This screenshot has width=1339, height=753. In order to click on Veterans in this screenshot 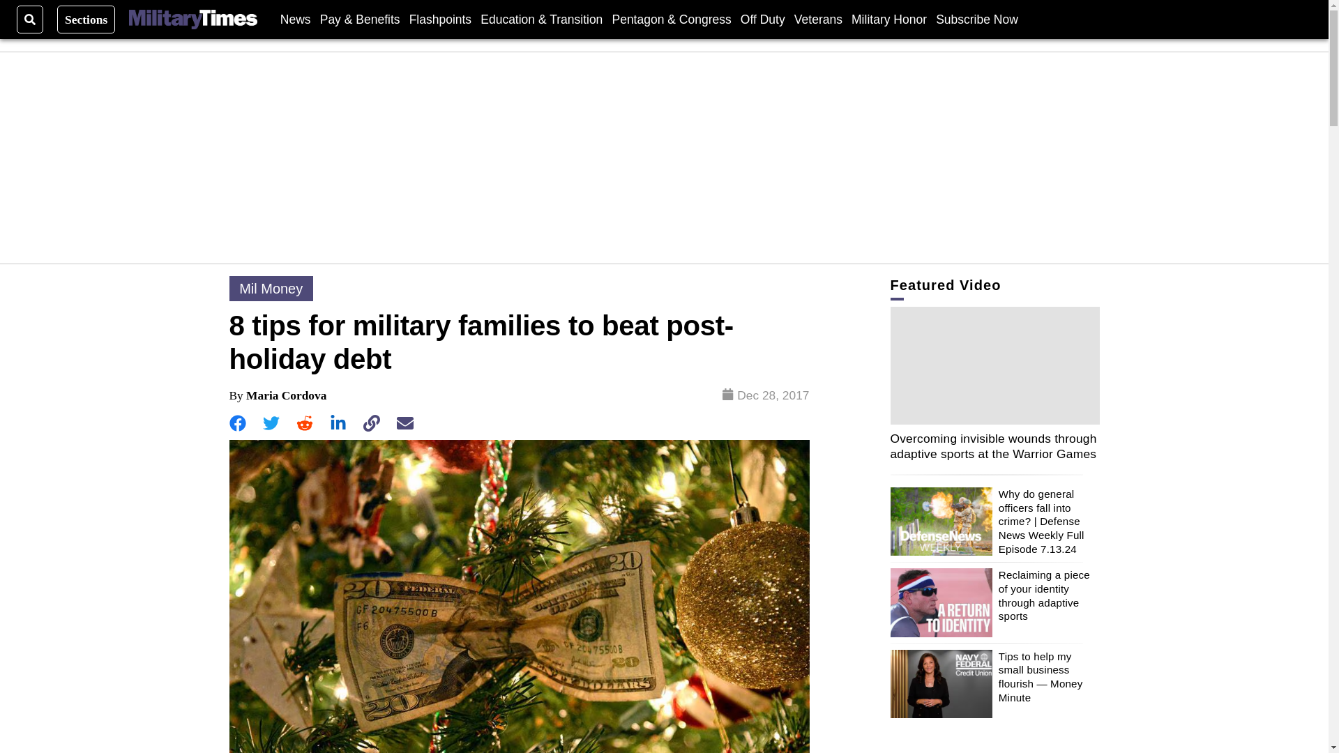, I will do `click(817, 19)`.